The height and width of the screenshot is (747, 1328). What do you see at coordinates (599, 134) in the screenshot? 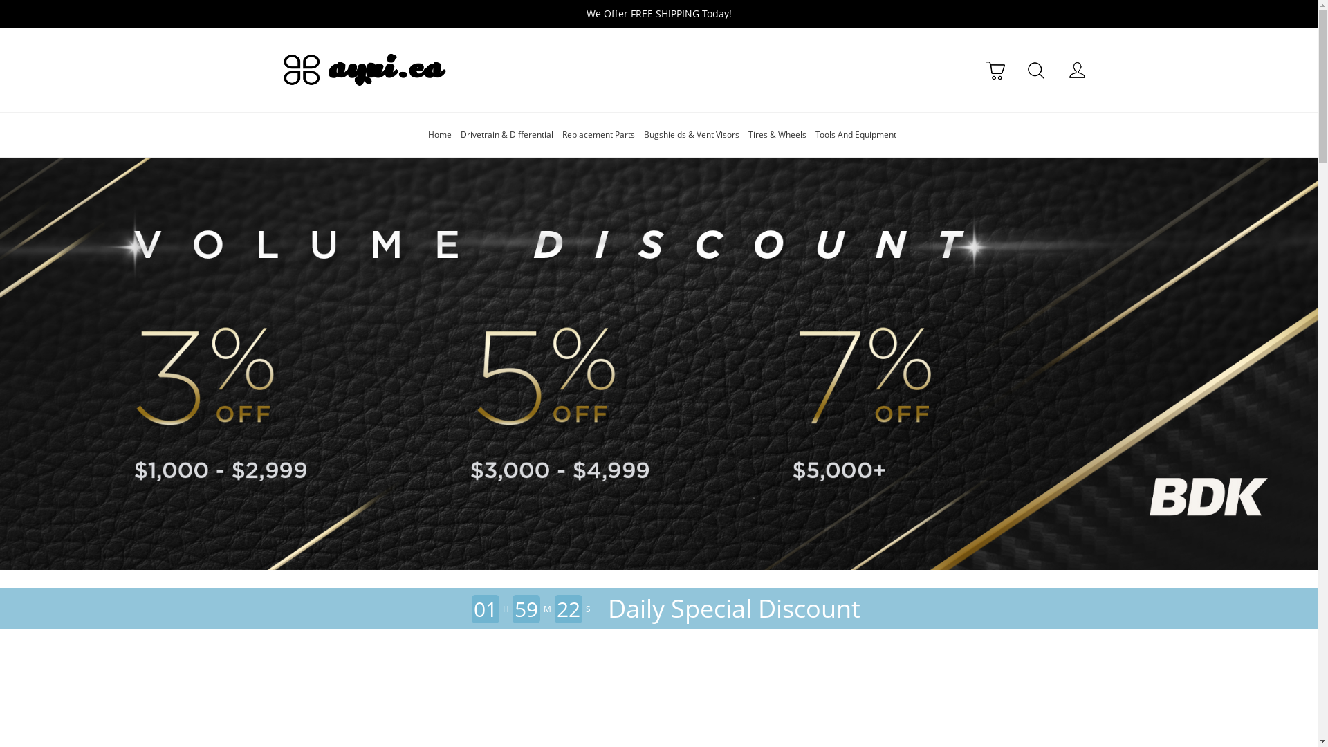
I see `Replacement Parts` at bounding box center [599, 134].